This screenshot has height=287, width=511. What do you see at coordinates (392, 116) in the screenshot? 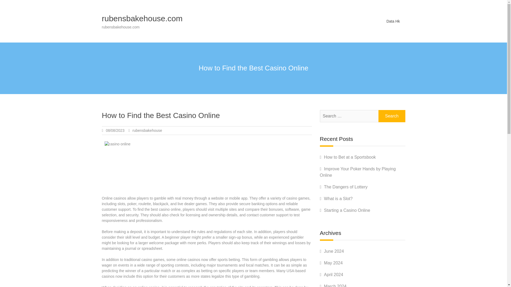
I see `Search` at bounding box center [392, 116].